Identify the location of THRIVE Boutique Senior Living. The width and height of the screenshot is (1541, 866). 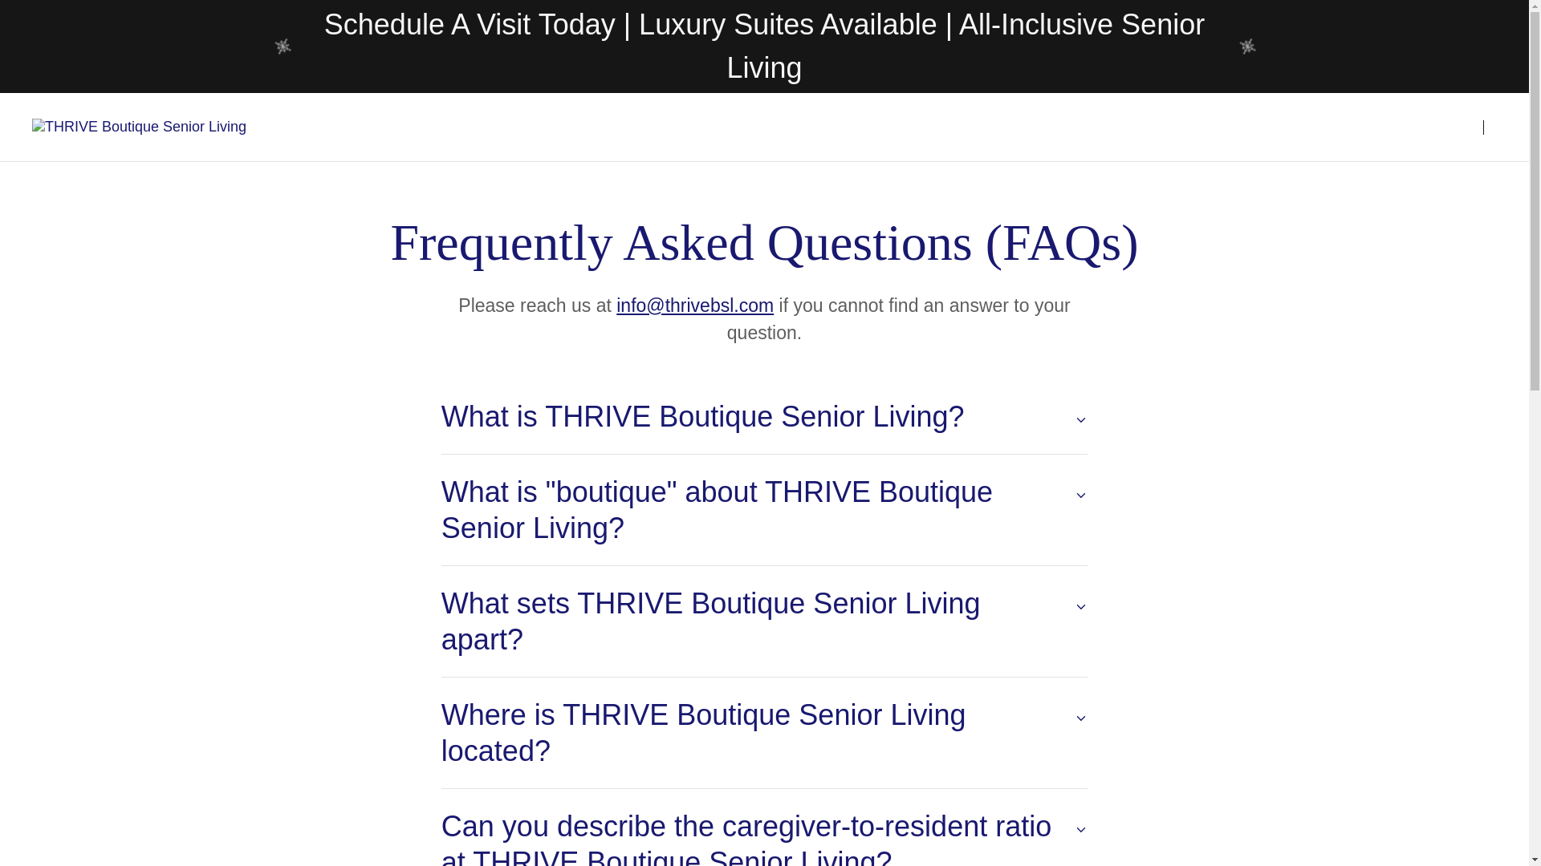
(140, 127).